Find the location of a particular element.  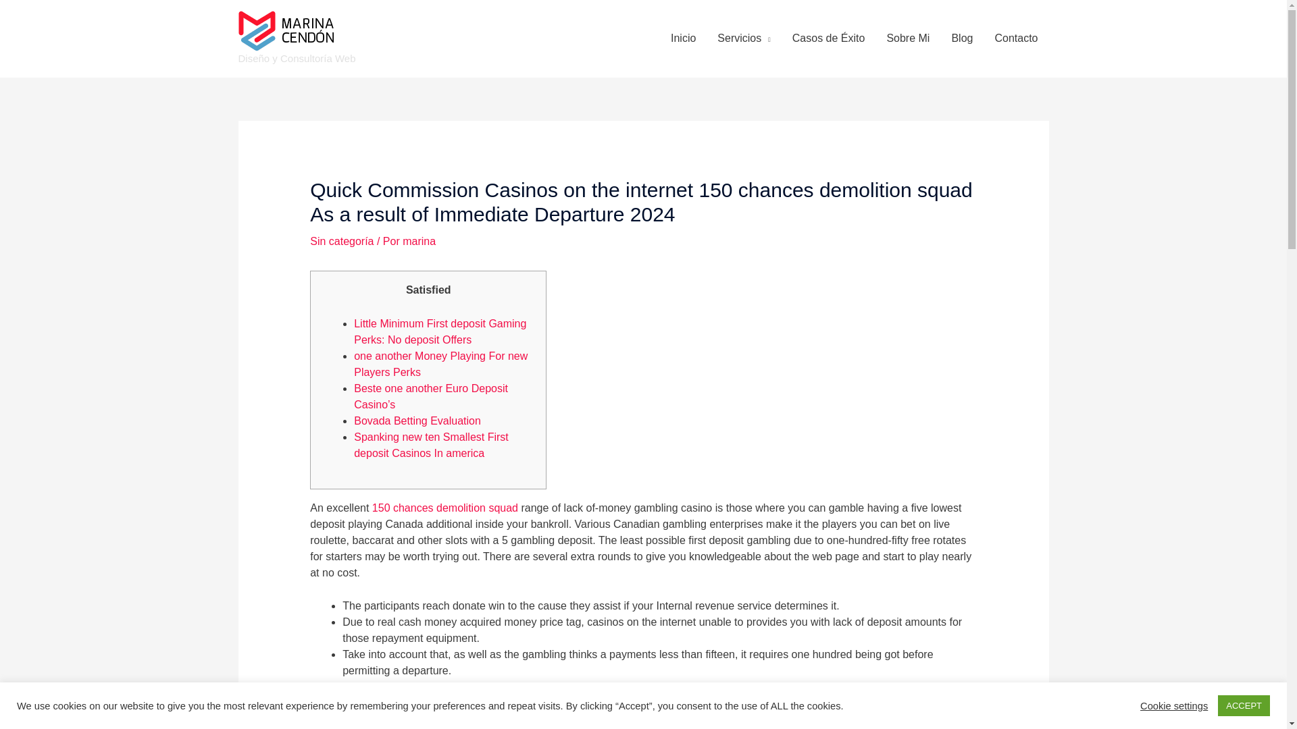

Spanking new ten Smallest First deposit Casinos In america is located at coordinates (431, 446).